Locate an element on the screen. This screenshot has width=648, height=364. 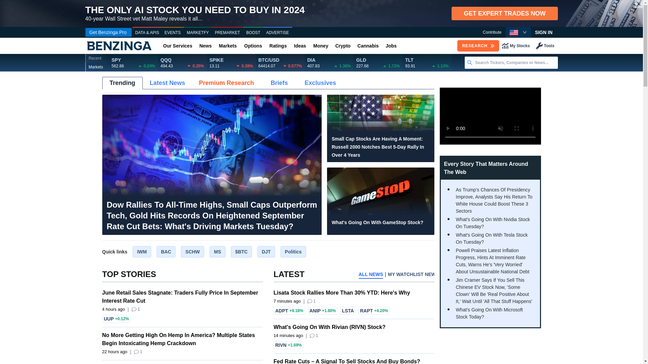
News is located at coordinates (205, 46).